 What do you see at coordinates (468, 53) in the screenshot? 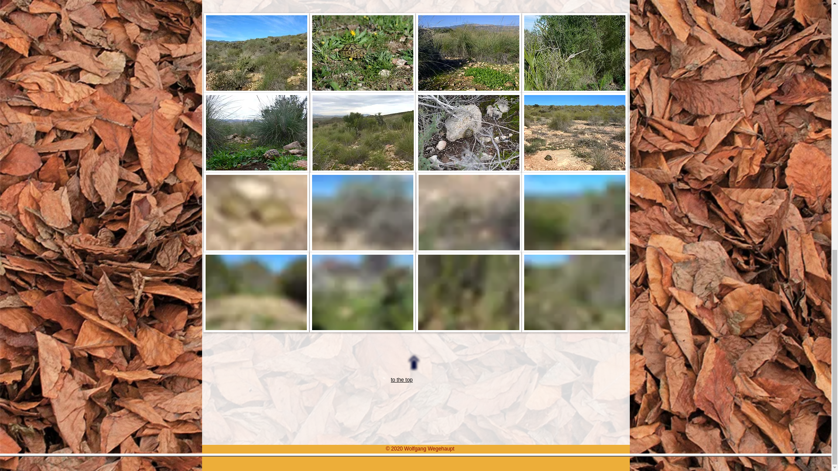
I see `November 2018, Weibchen beim Fressen.` at bounding box center [468, 53].